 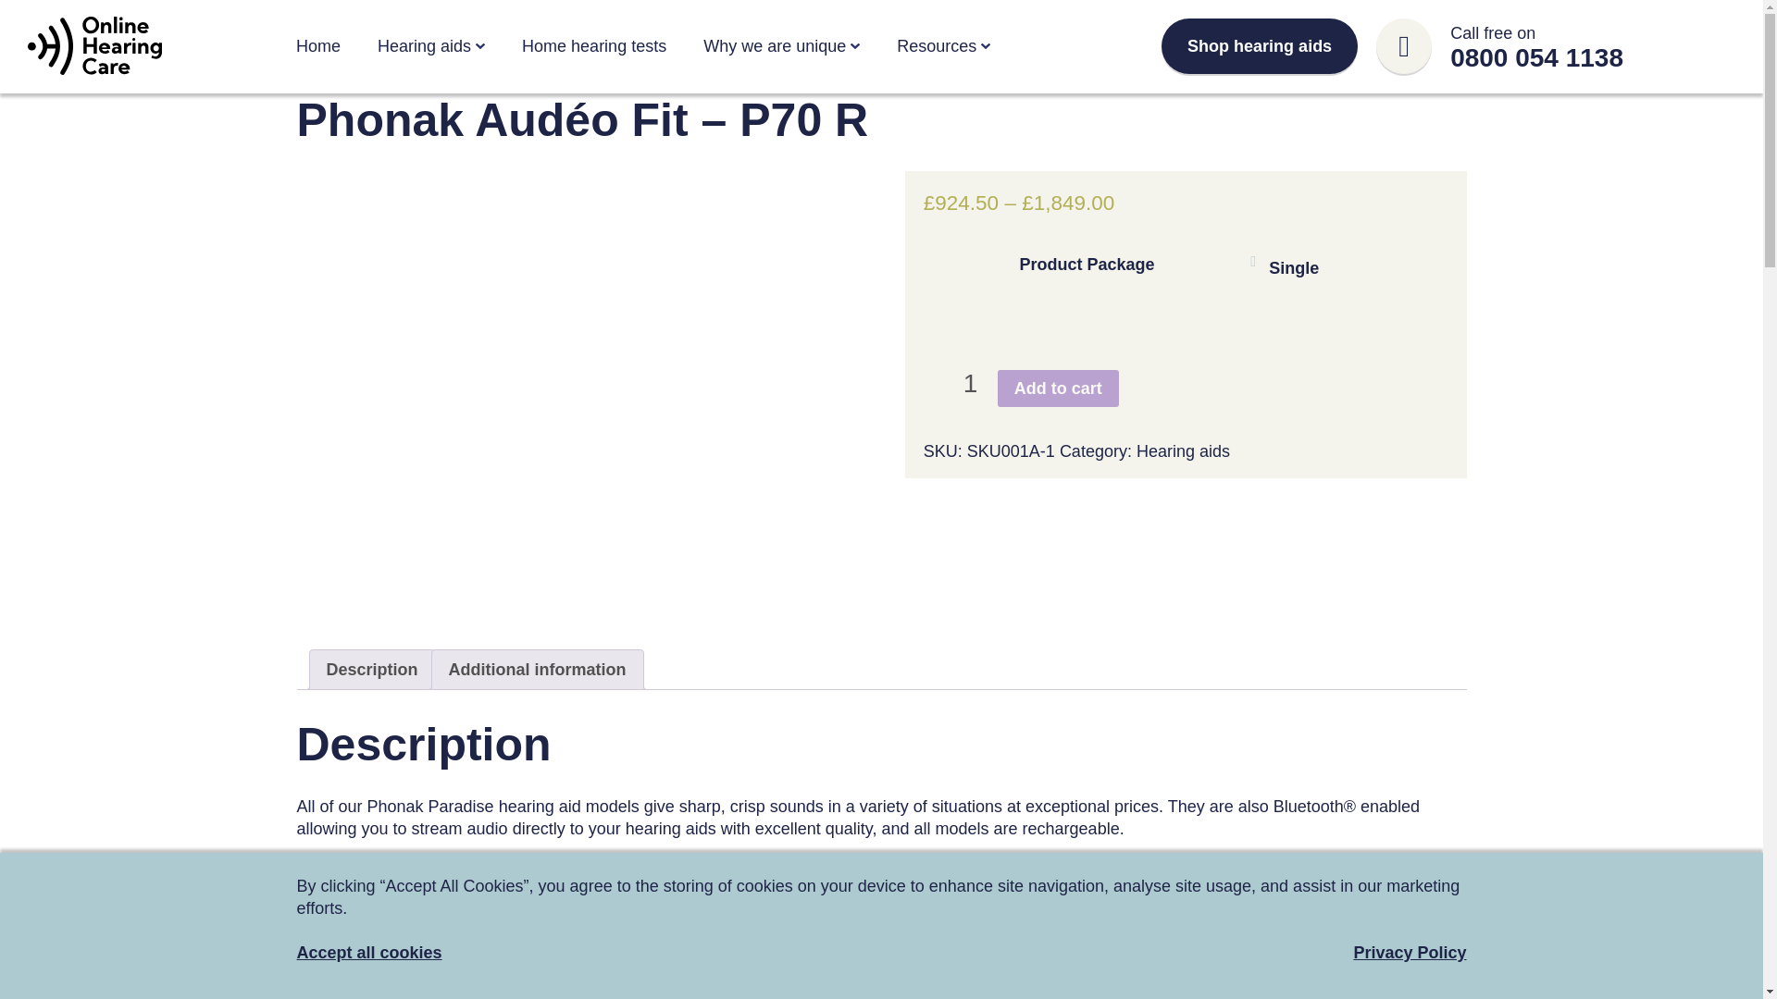 What do you see at coordinates (1058, 388) in the screenshot?
I see `Add to cart` at bounding box center [1058, 388].